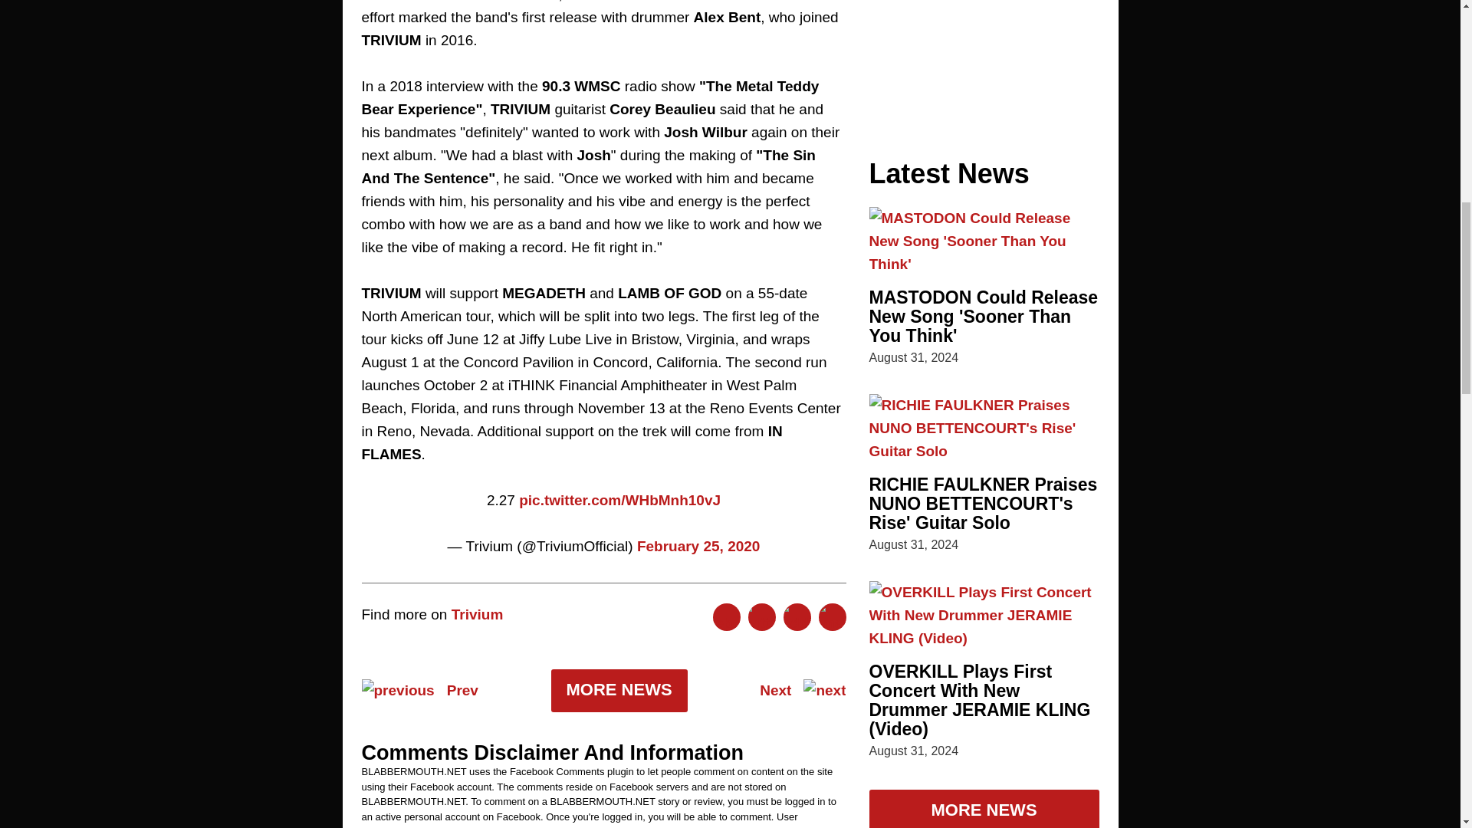 The image size is (1472, 828). I want to click on Share On Facebook, so click(726, 616).